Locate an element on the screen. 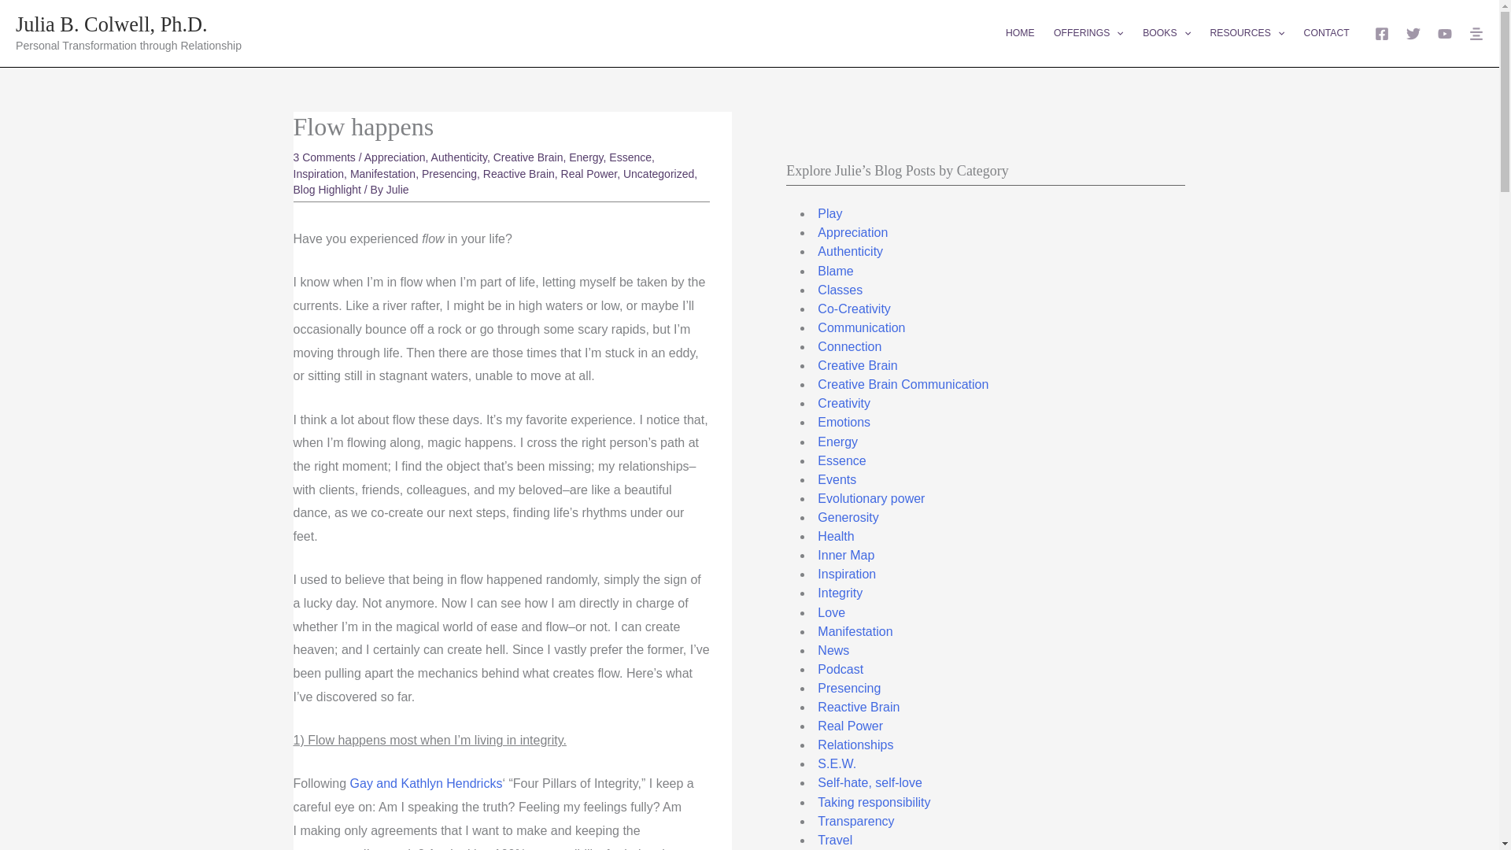 The width and height of the screenshot is (1511, 850). View all posts by Julie is located at coordinates (398, 190).